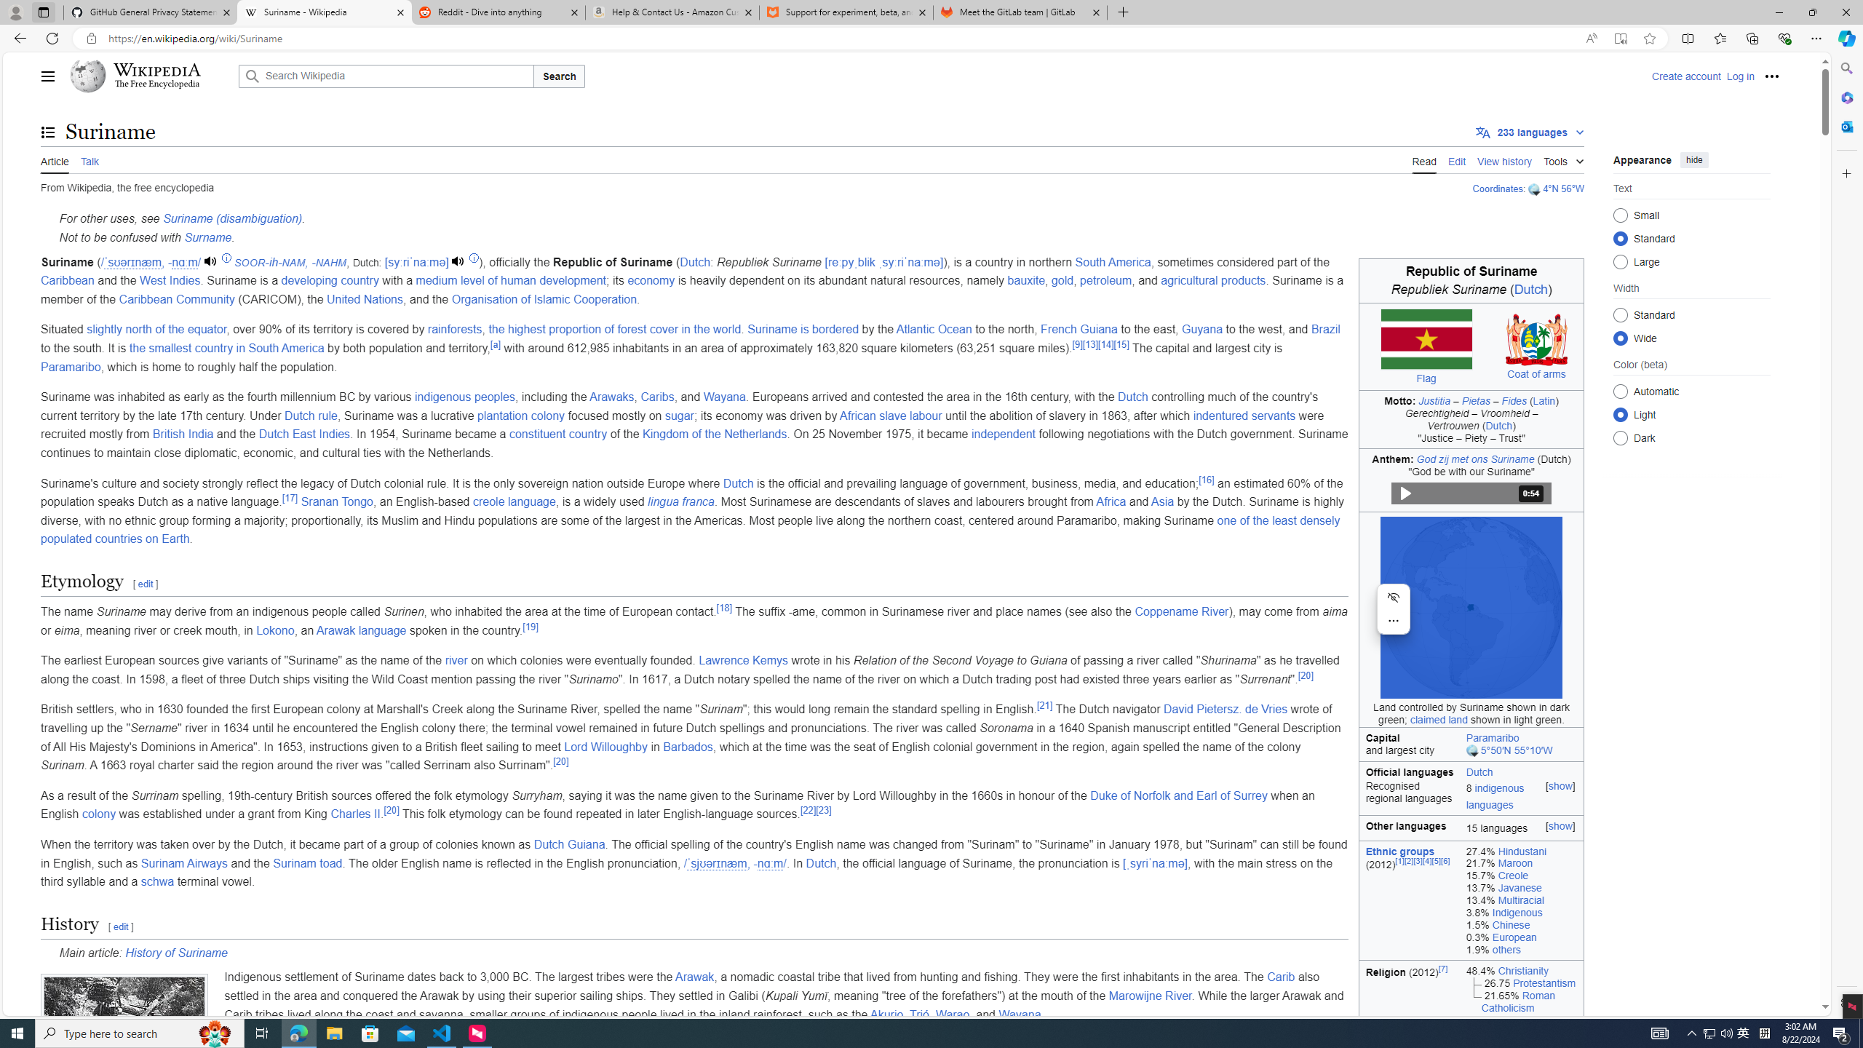 Image resolution: width=1863 pixels, height=1048 pixels. Describe the element at coordinates (495, 344) in the screenshot. I see `[a]` at that location.